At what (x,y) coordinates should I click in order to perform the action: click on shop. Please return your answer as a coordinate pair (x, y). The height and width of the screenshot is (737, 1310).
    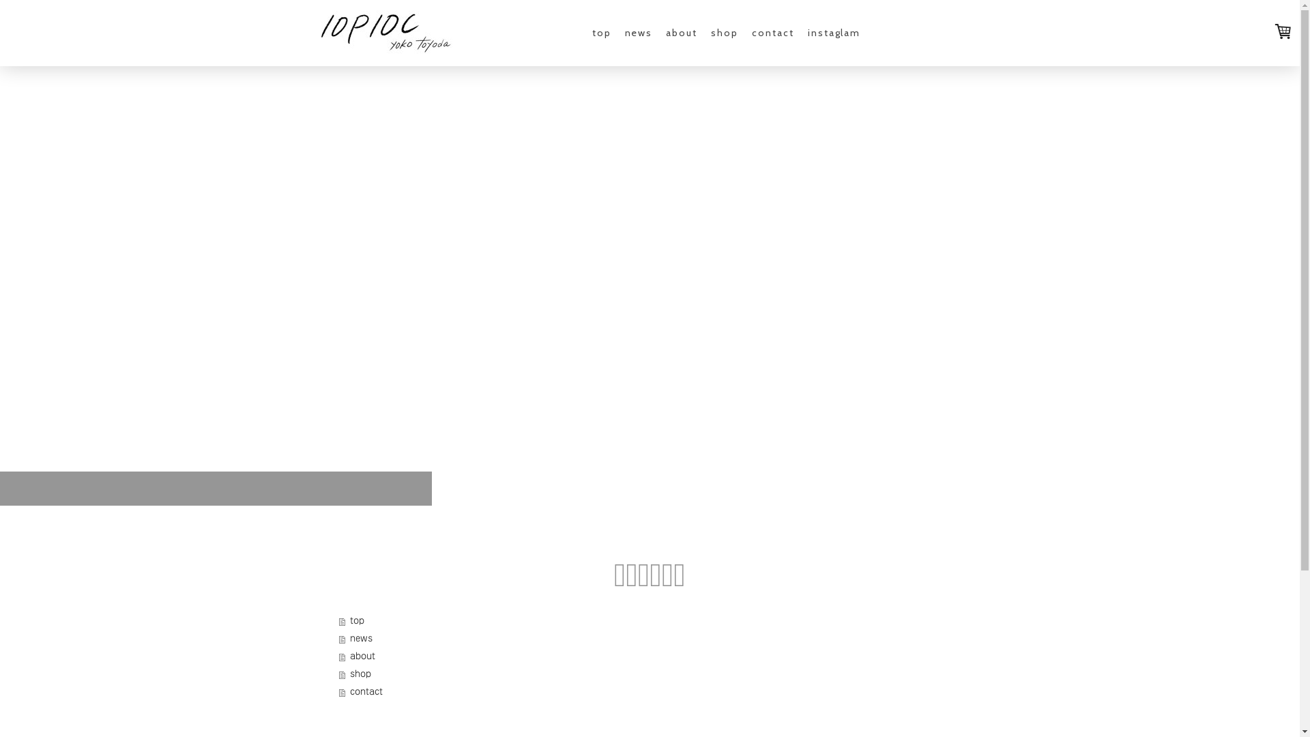
    Looking at the image, I should click on (725, 33).